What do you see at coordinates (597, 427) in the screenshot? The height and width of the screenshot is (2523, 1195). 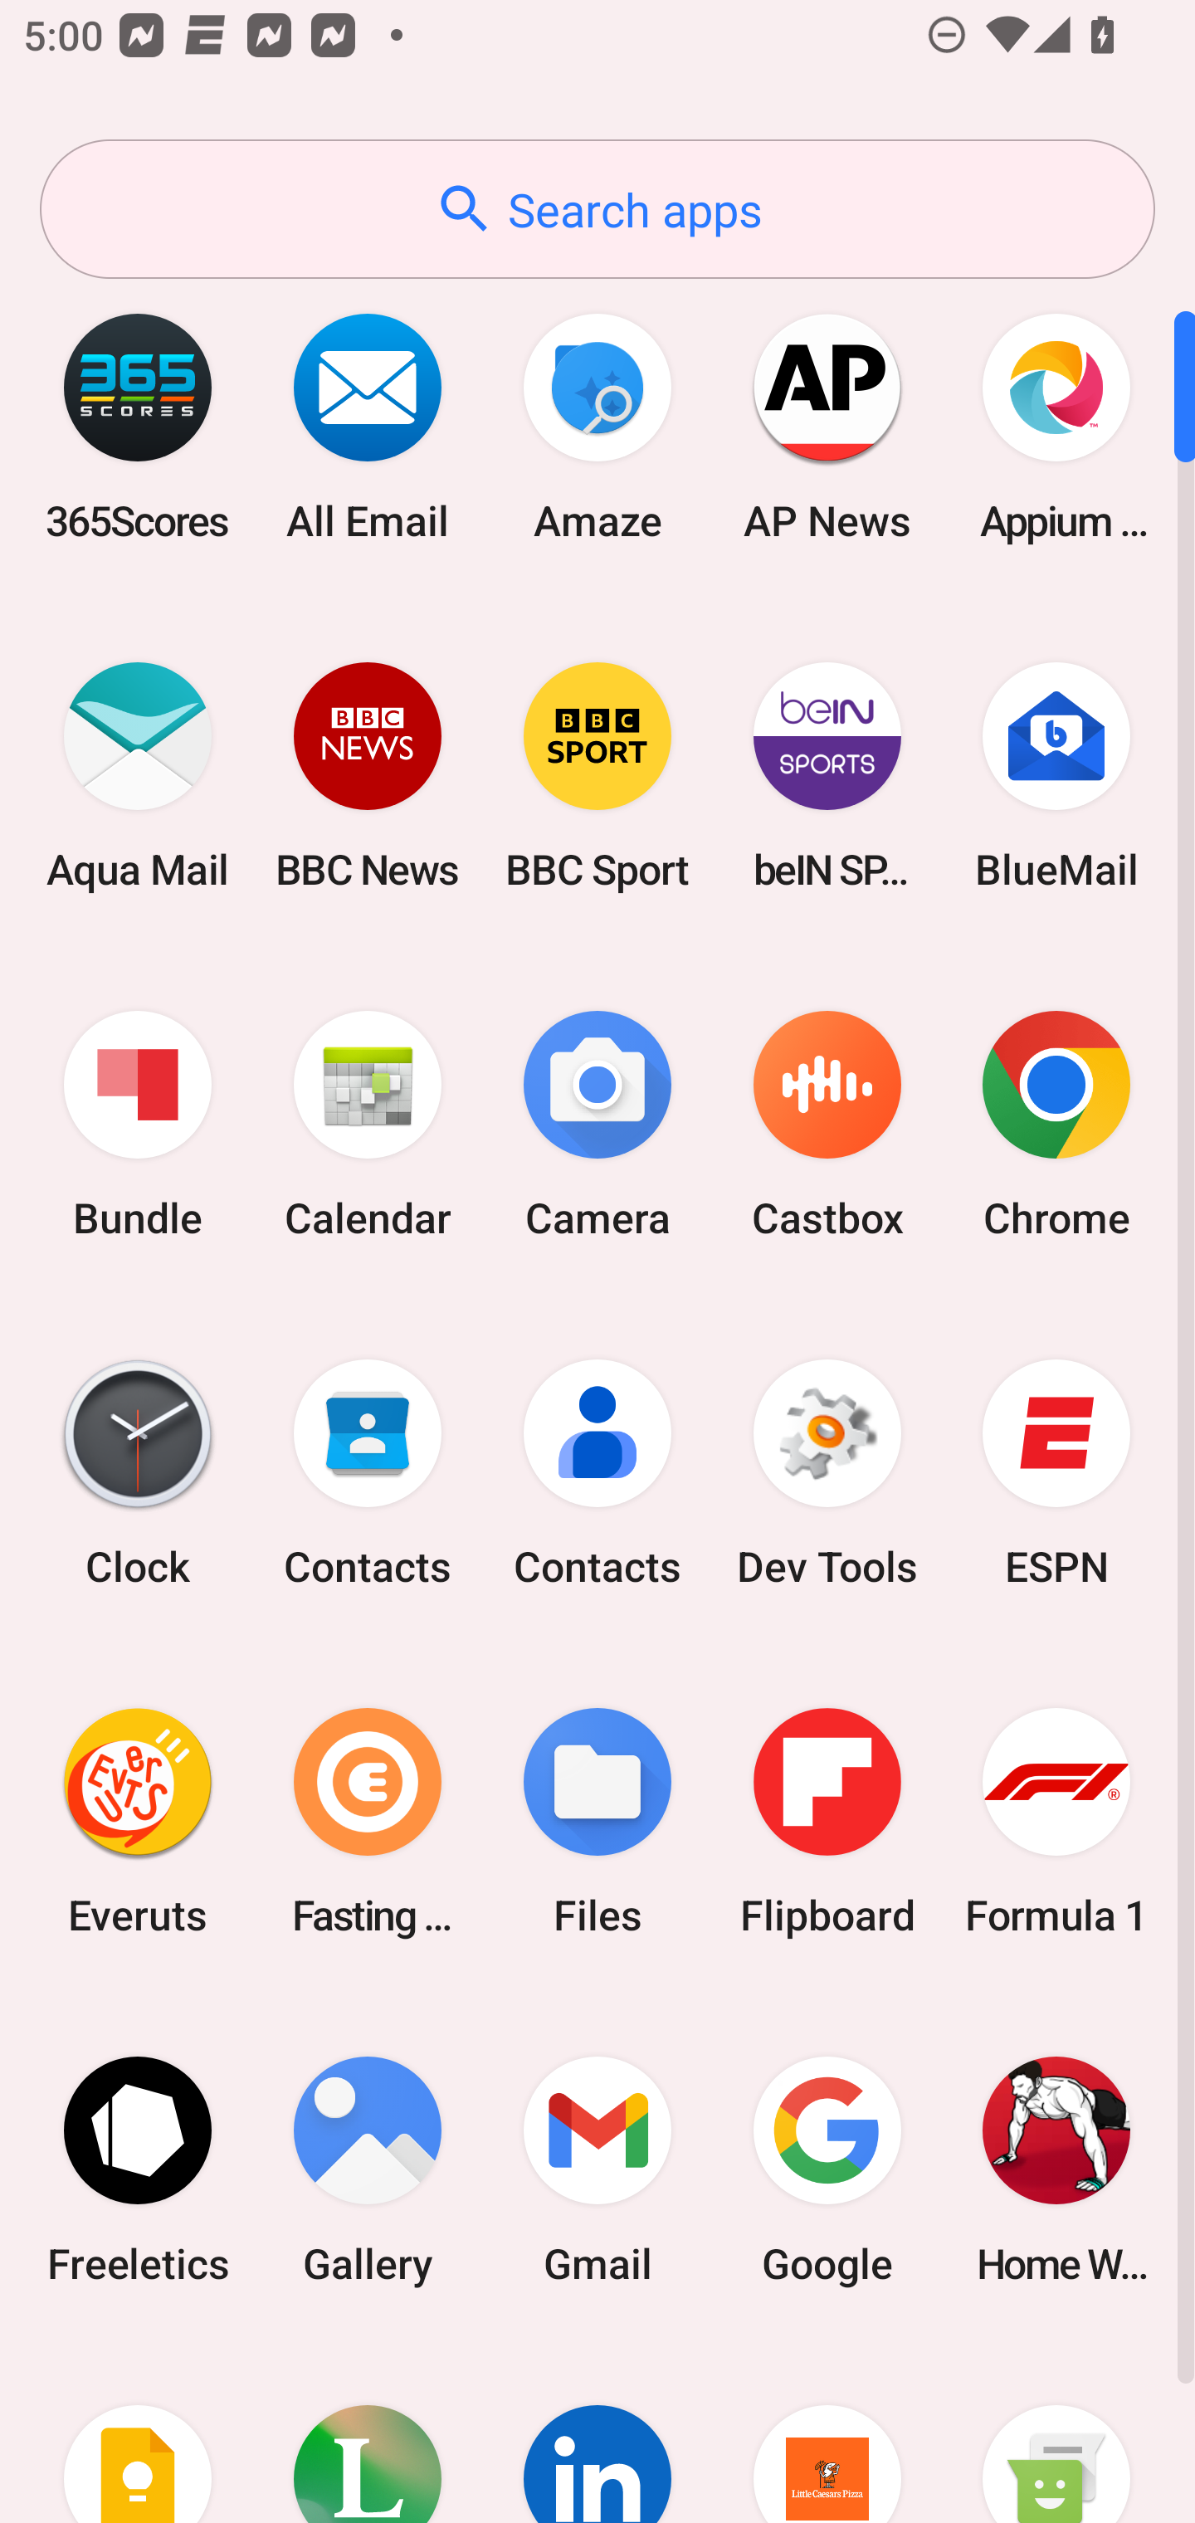 I see `Amaze` at bounding box center [597, 427].